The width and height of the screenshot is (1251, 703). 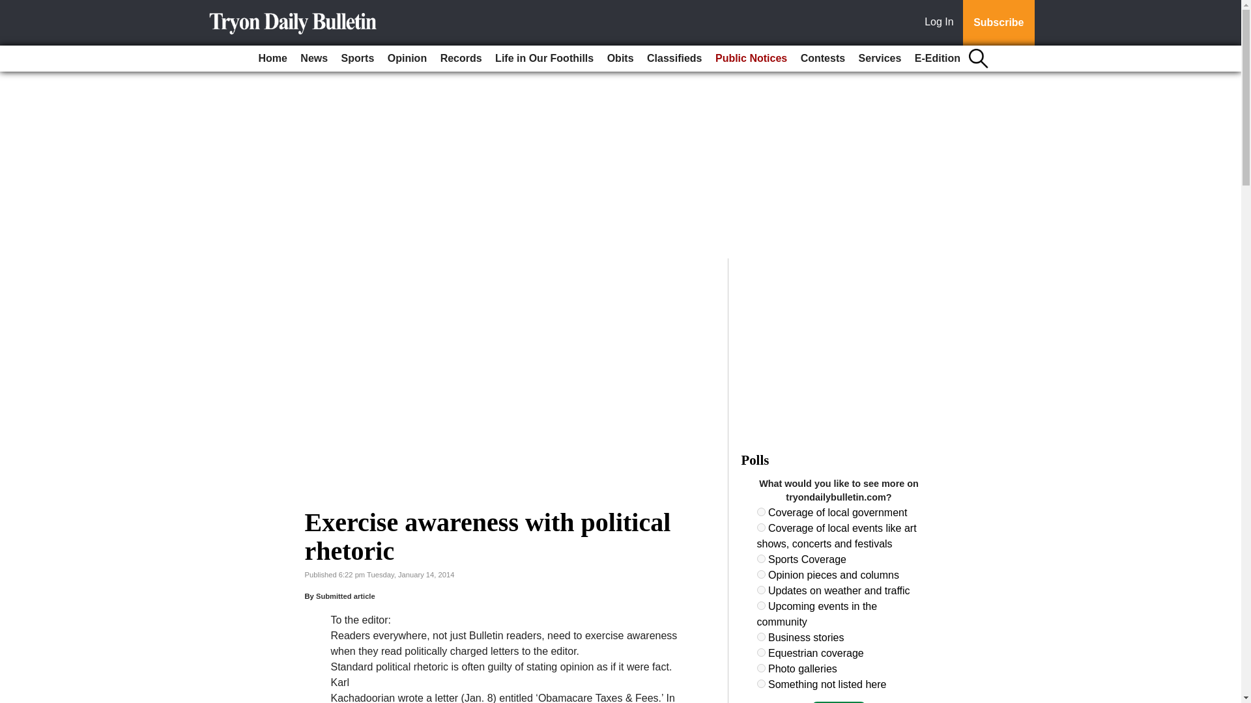 What do you see at coordinates (761, 637) in the screenshot?
I see `1563` at bounding box center [761, 637].